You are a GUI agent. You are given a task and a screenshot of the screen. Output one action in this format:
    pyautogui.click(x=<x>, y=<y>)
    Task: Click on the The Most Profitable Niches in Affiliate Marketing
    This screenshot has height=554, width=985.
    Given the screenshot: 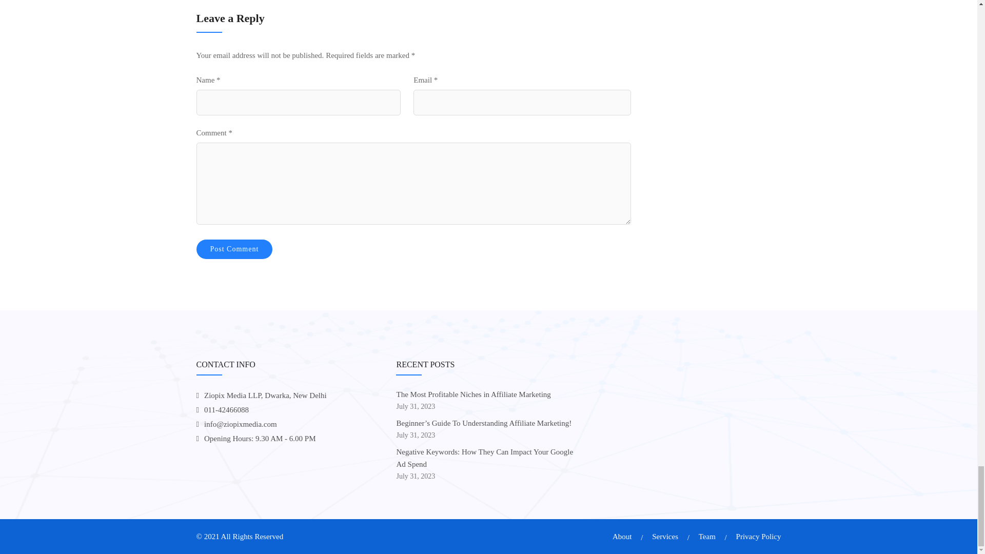 What is the action you would take?
    pyautogui.click(x=473, y=394)
    